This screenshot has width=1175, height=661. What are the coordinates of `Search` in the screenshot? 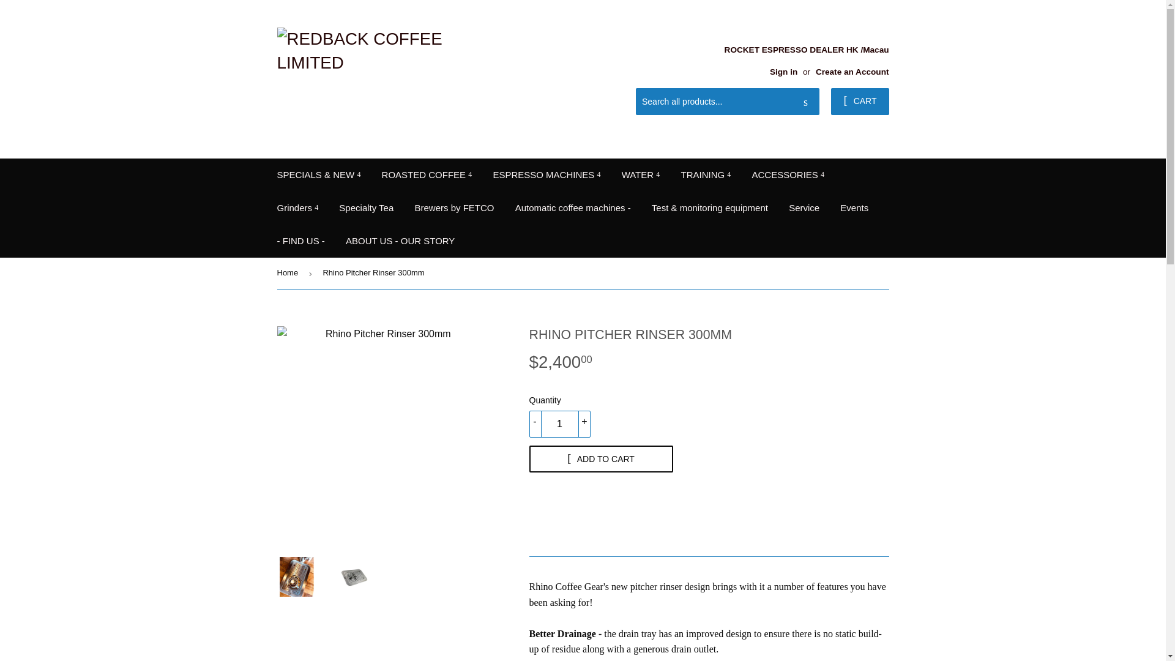 It's located at (805, 102).